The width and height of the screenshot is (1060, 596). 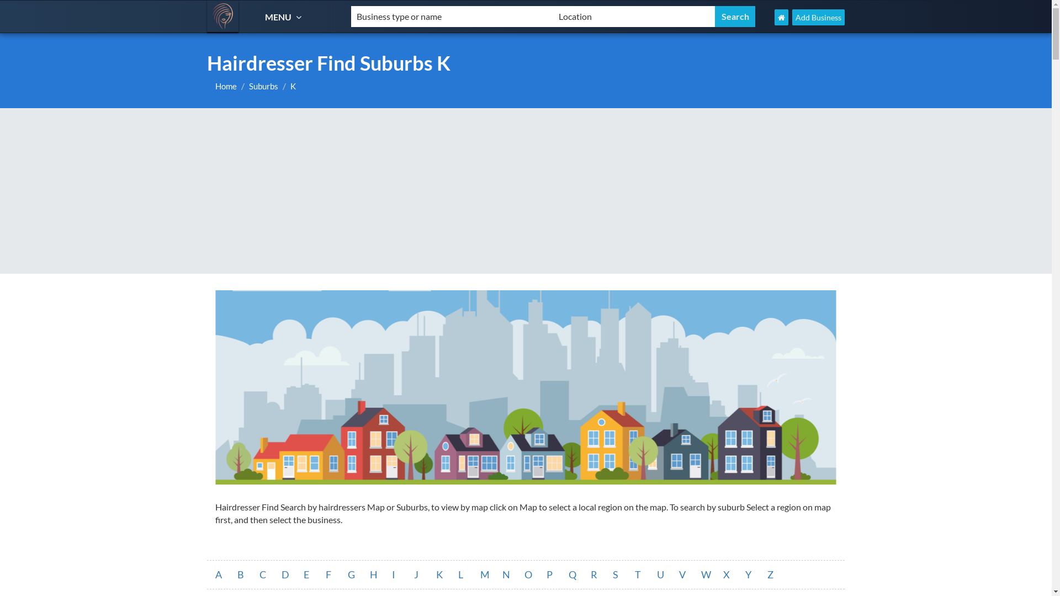 I want to click on Advertisement, so click(x=526, y=191).